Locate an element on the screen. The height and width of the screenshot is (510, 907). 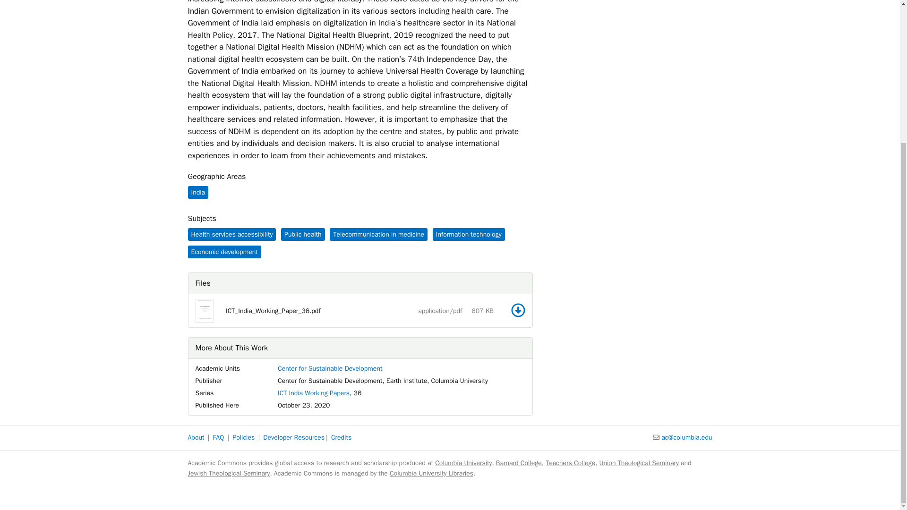
FAQ is located at coordinates (218, 437).